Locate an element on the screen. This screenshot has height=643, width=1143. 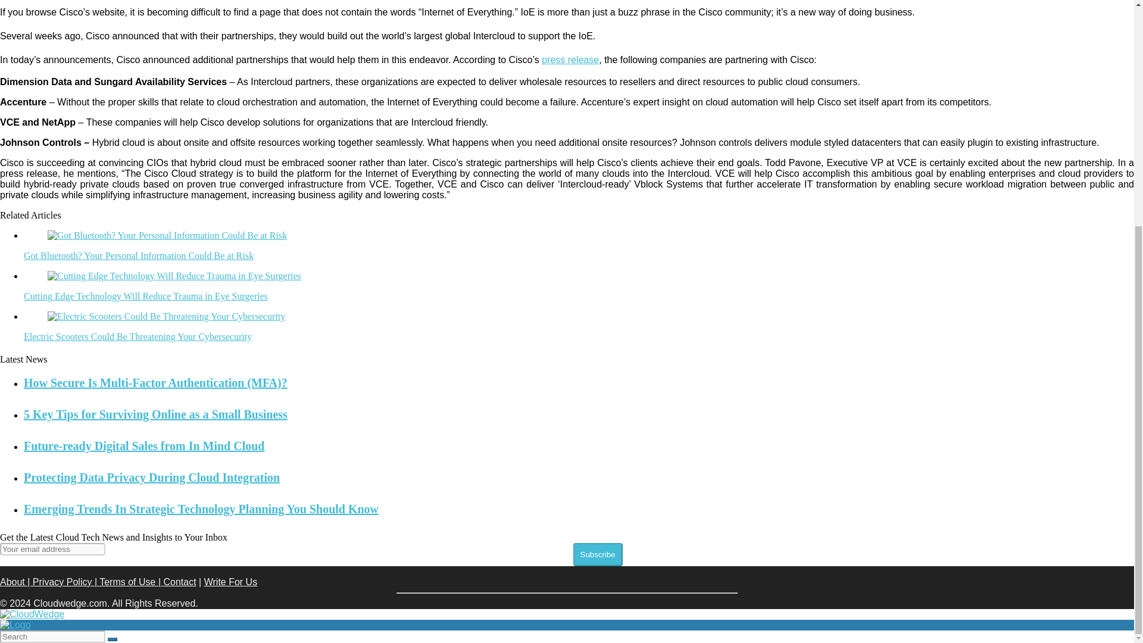
press release is located at coordinates (570, 60).